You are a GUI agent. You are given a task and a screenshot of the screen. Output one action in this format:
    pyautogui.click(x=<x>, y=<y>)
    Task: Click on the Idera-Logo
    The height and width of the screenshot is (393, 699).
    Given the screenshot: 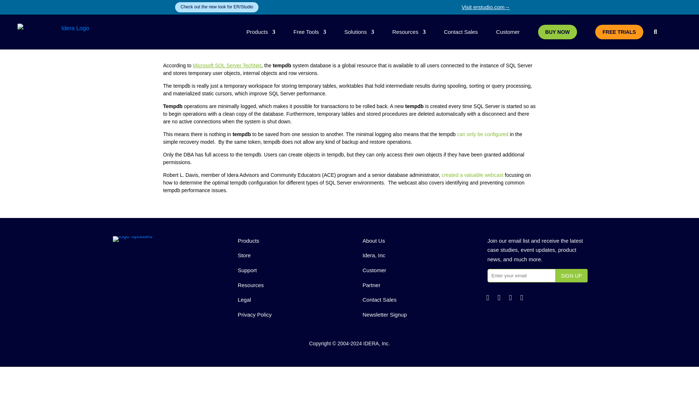 What is the action you would take?
    pyautogui.click(x=133, y=239)
    